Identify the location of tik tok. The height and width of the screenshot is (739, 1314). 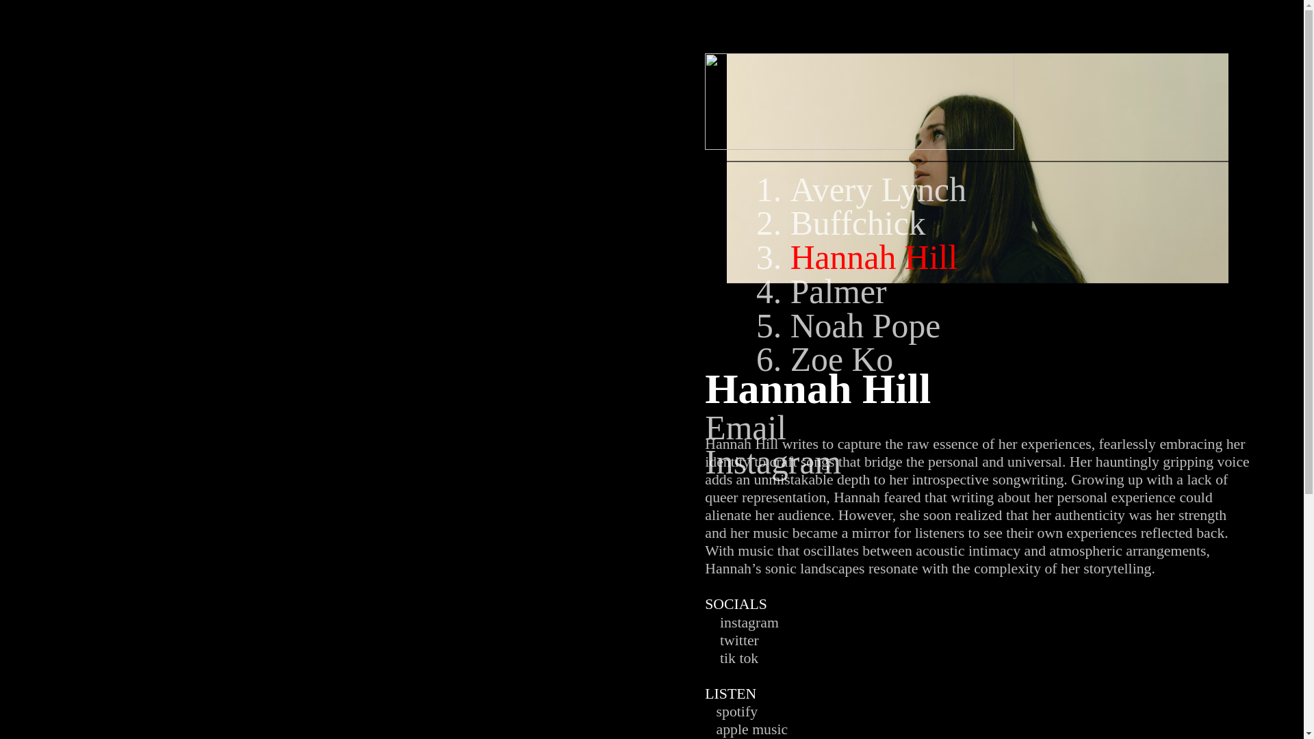
(738, 658).